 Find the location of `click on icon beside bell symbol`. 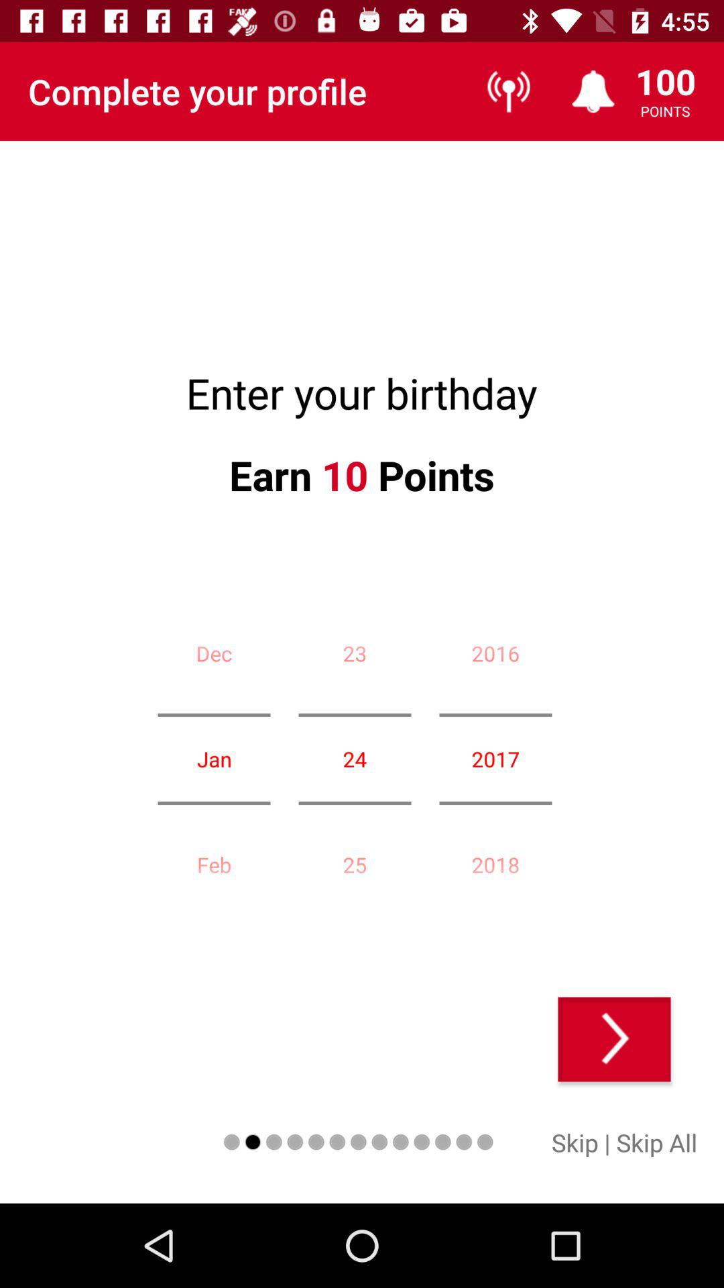

click on icon beside bell symbol is located at coordinates (508, 91).